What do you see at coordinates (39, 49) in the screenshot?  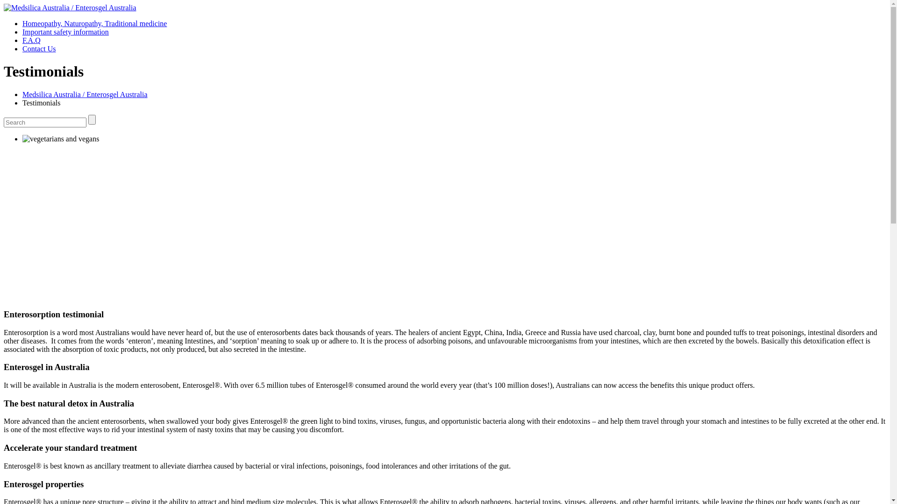 I see `Contact Us` at bounding box center [39, 49].